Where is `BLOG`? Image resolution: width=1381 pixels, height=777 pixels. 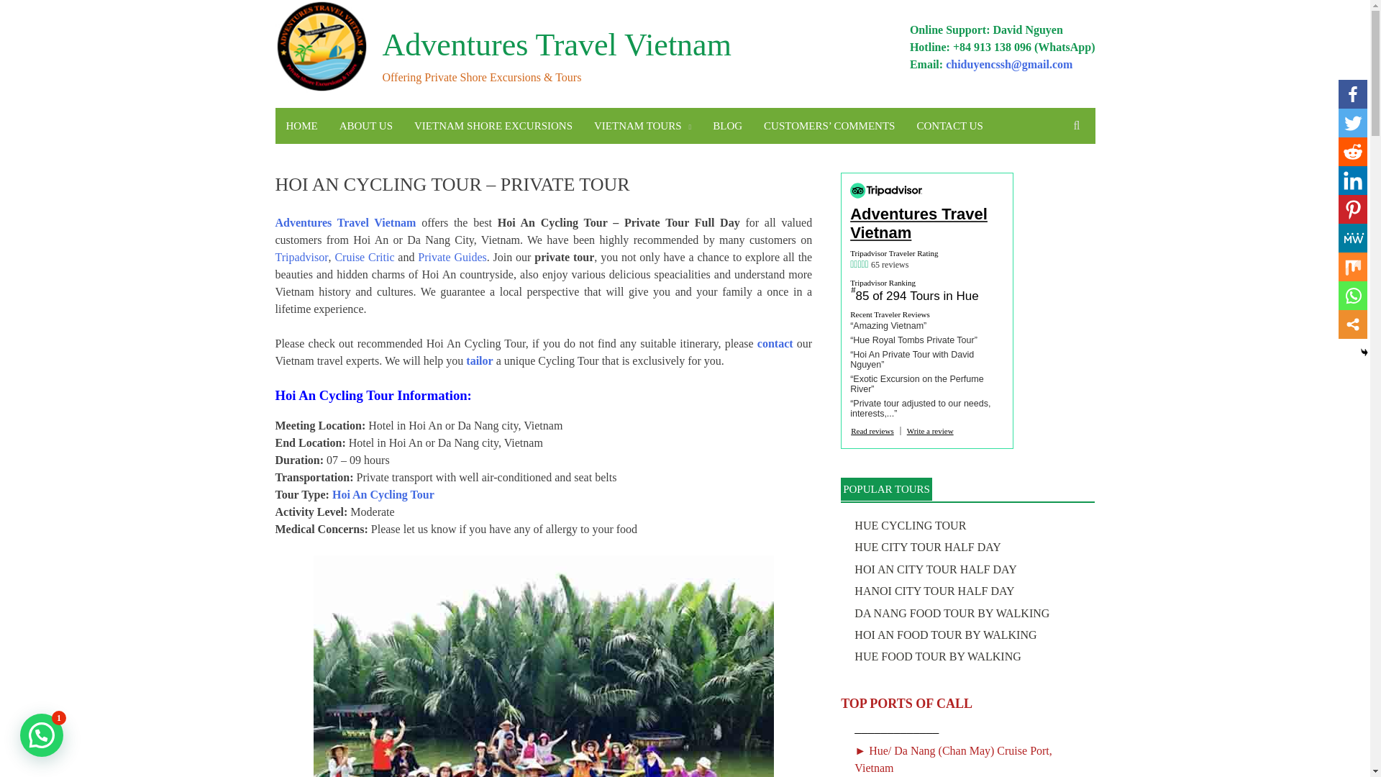 BLOG is located at coordinates (726, 125).